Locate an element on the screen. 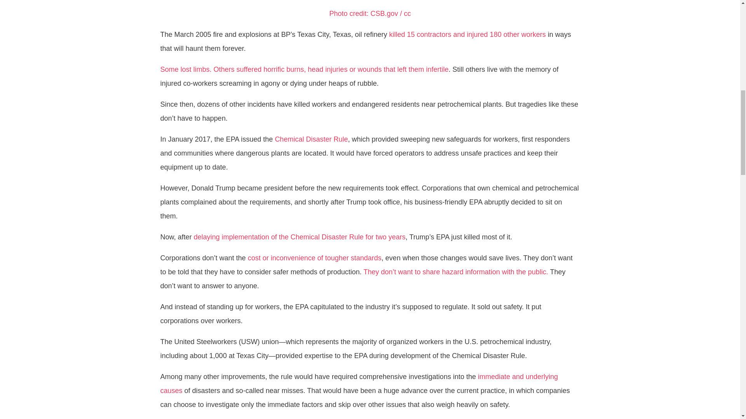 The image size is (746, 419). killed 15 contractors and injured 180 other workers is located at coordinates (467, 34).